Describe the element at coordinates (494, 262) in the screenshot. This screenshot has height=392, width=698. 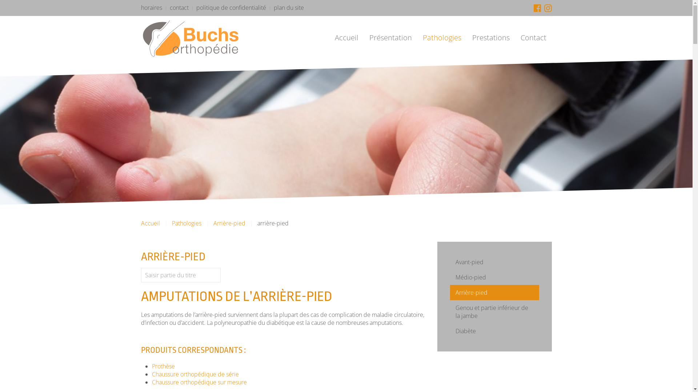
I see `Avant-pied` at that location.